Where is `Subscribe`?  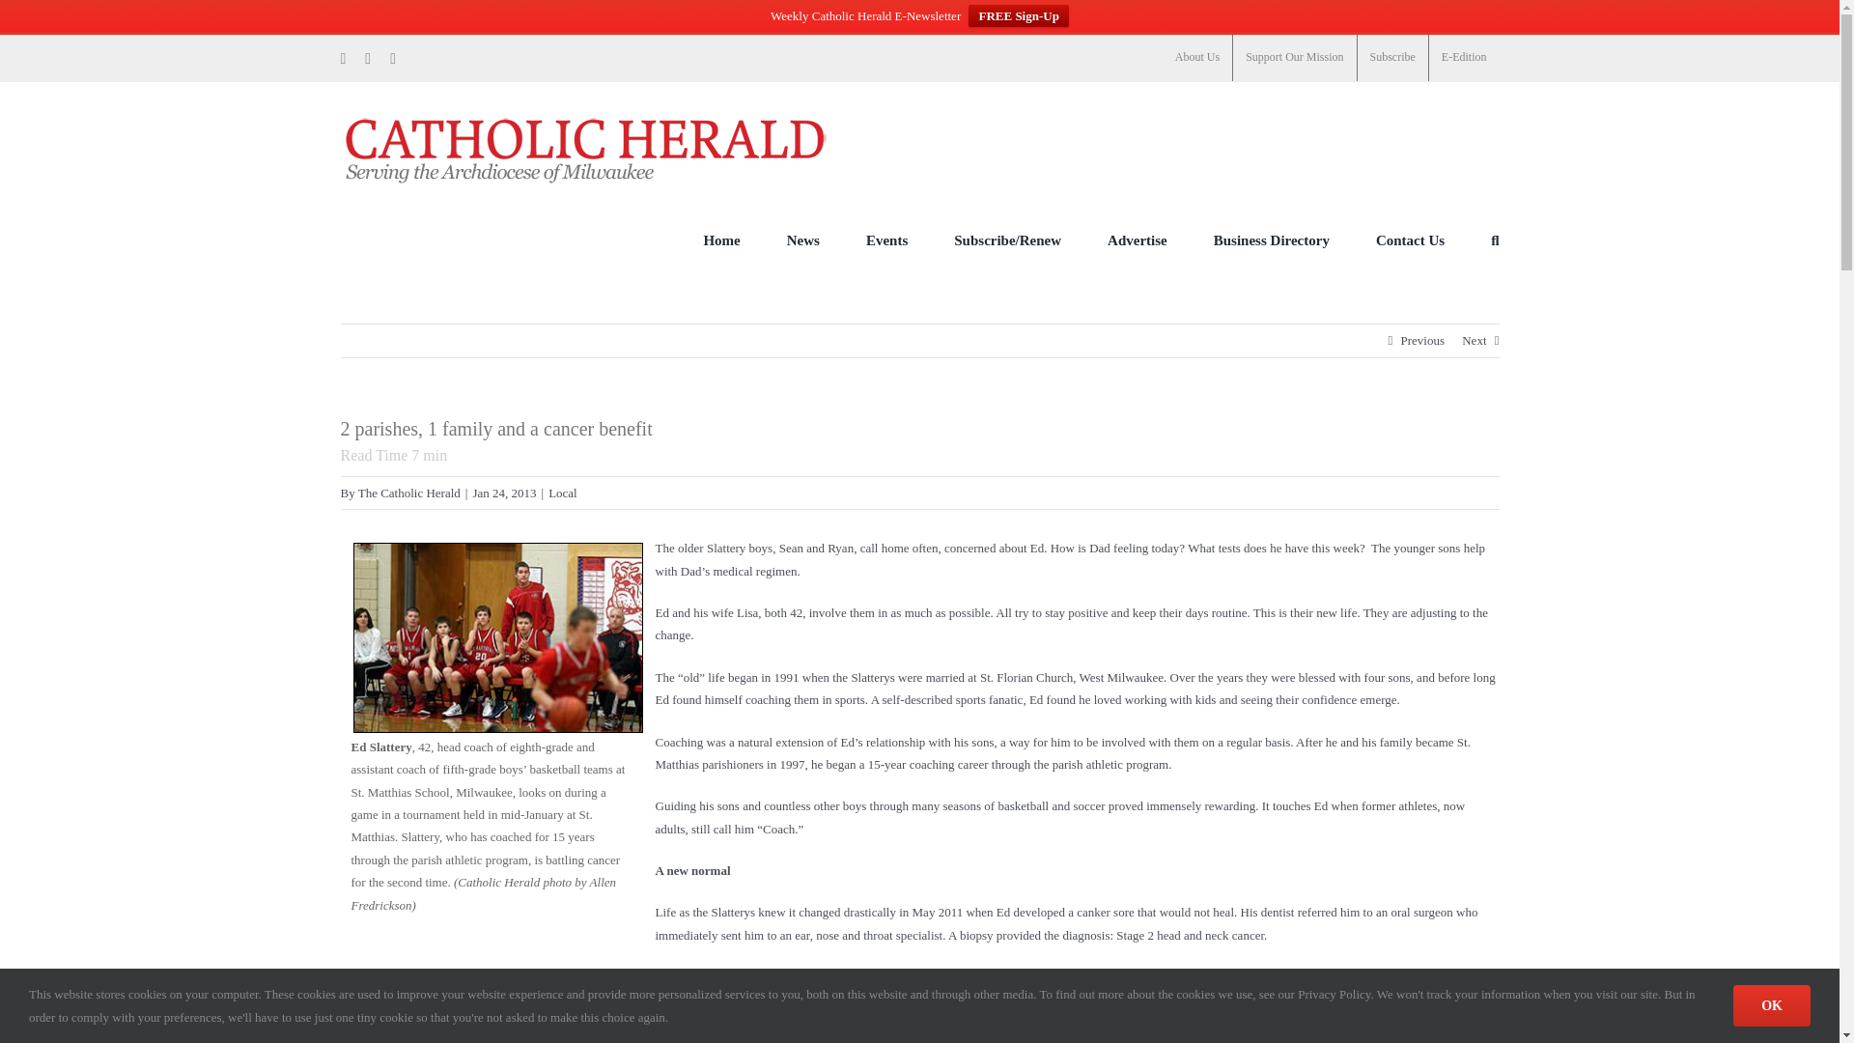
Subscribe is located at coordinates (1392, 58).